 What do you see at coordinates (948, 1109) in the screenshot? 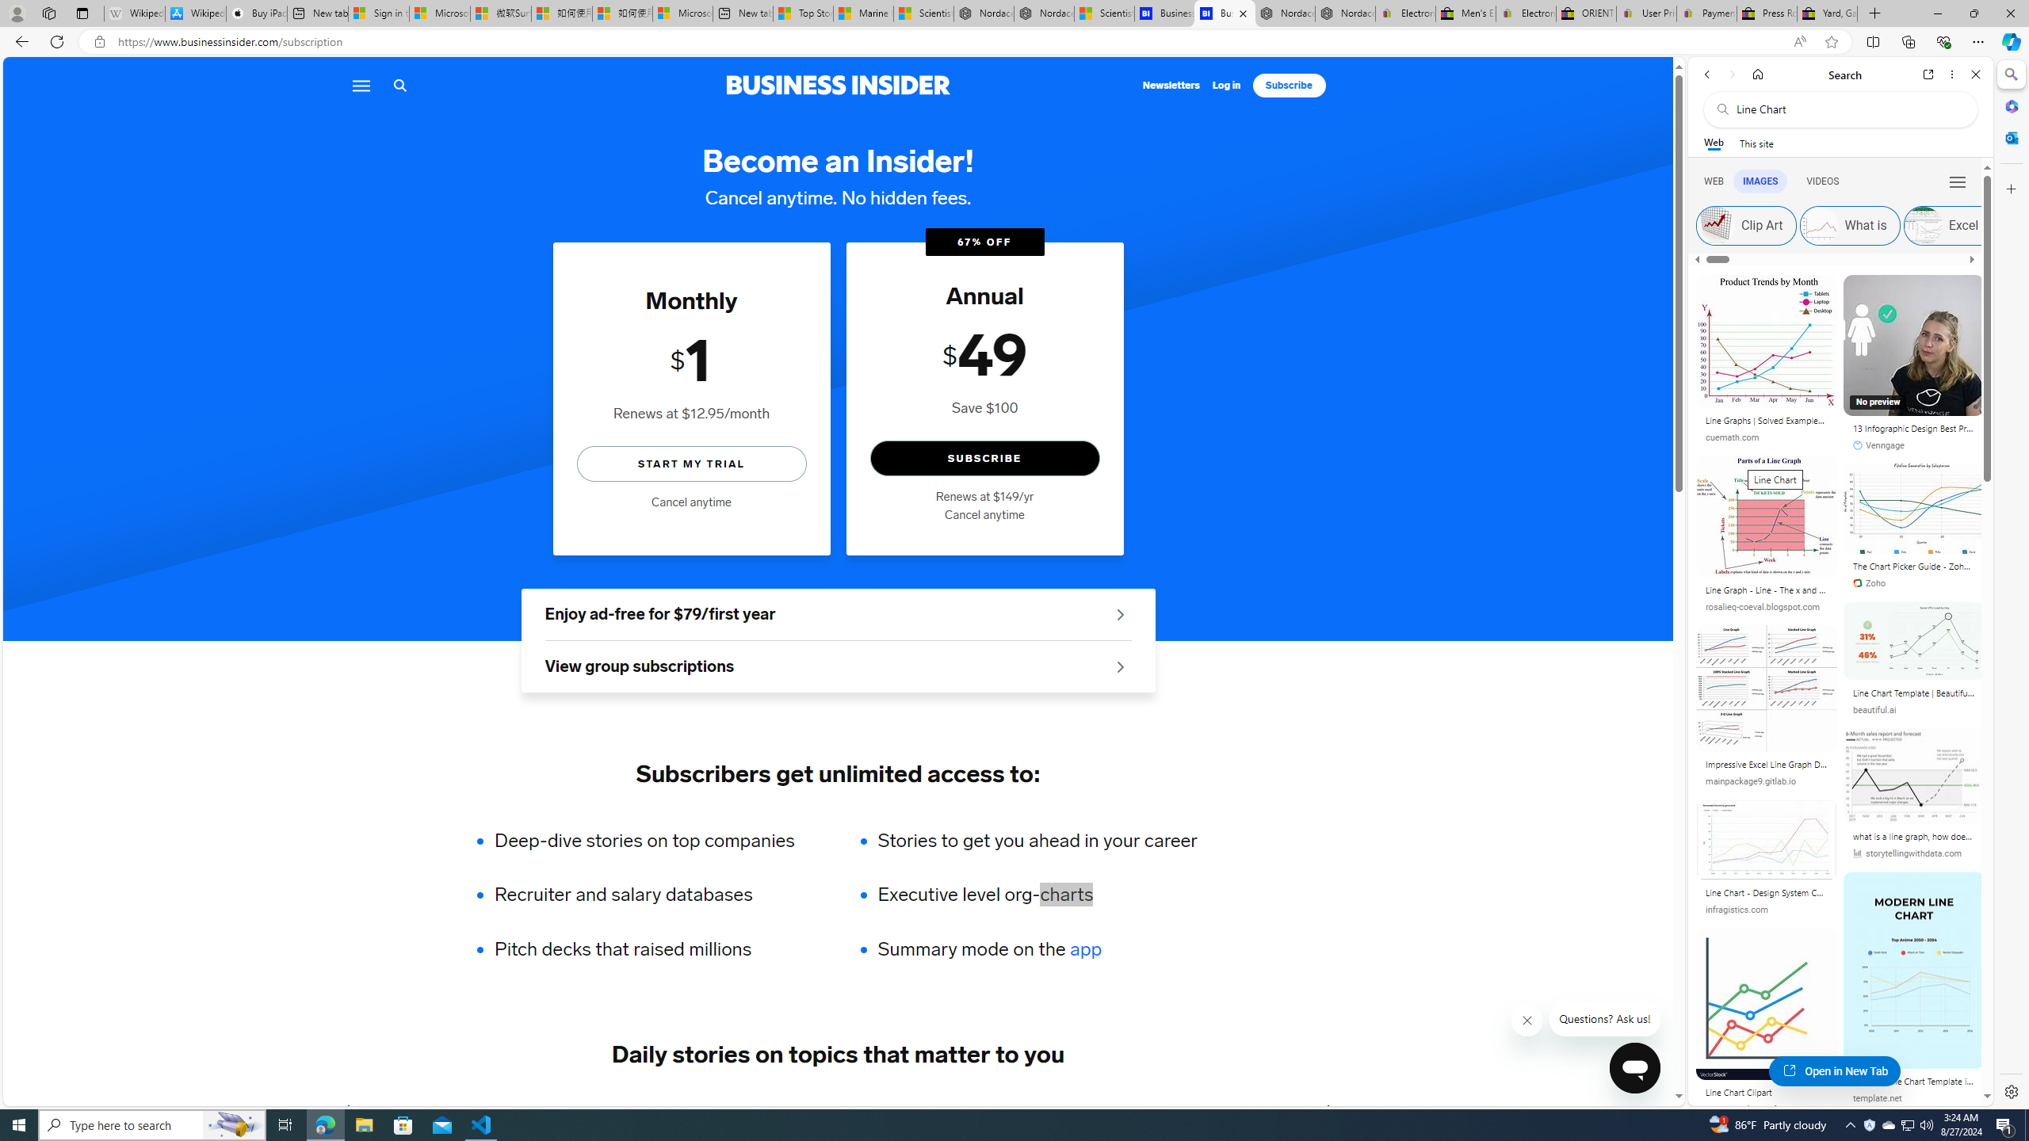
I see `HEALTHCARE` at bounding box center [948, 1109].